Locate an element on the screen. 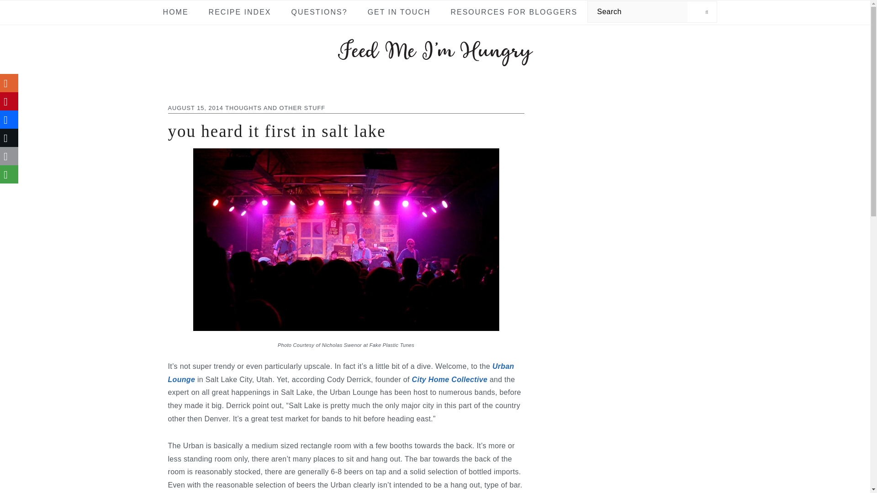  HOME is located at coordinates (175, 12).